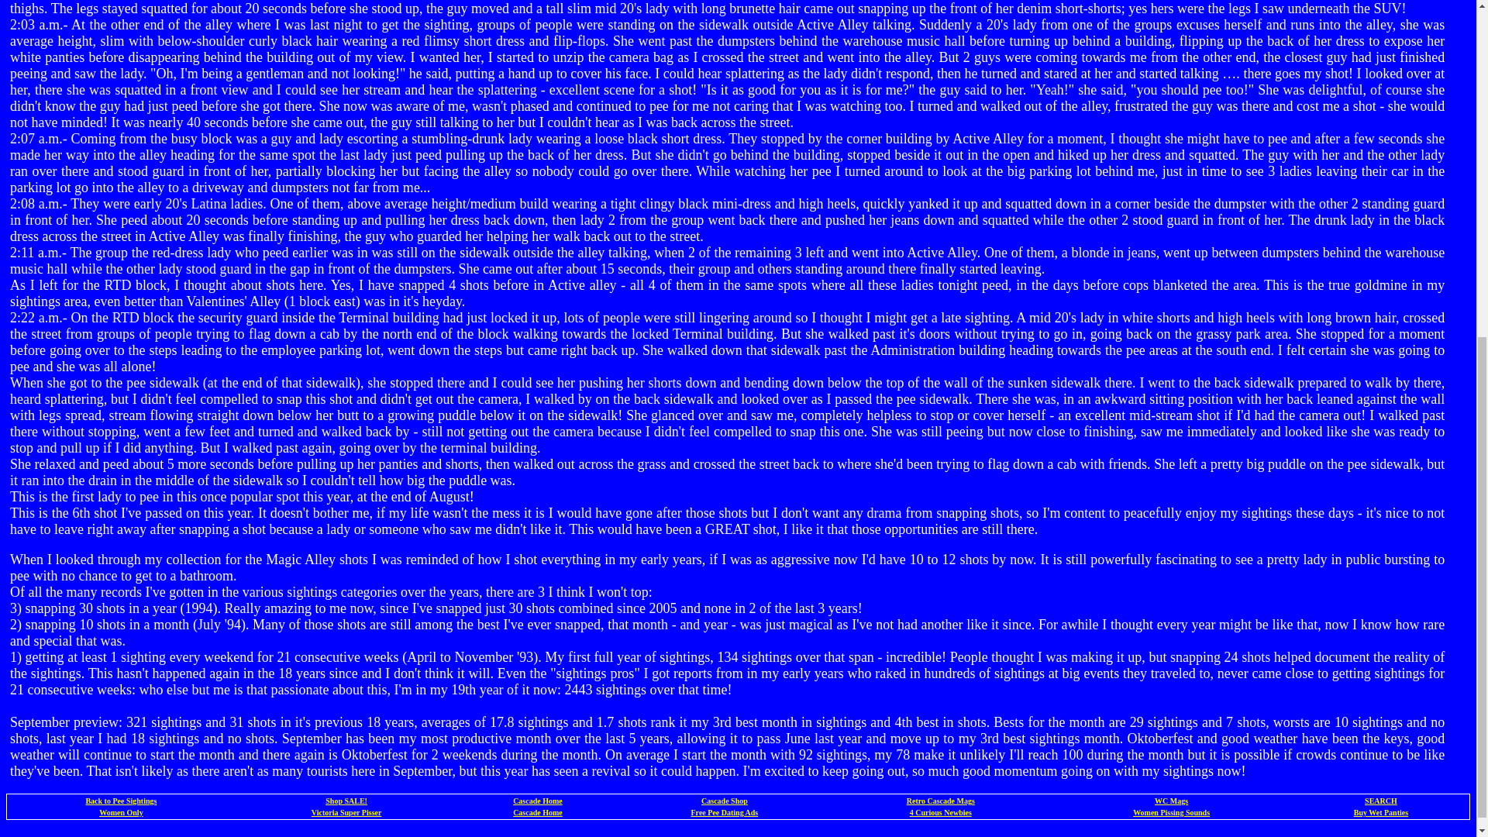  What do you see at coordinates (1381, 812) in the screenshot?
I see `Buy Wet Panties` at bounding box center [1381, 812].